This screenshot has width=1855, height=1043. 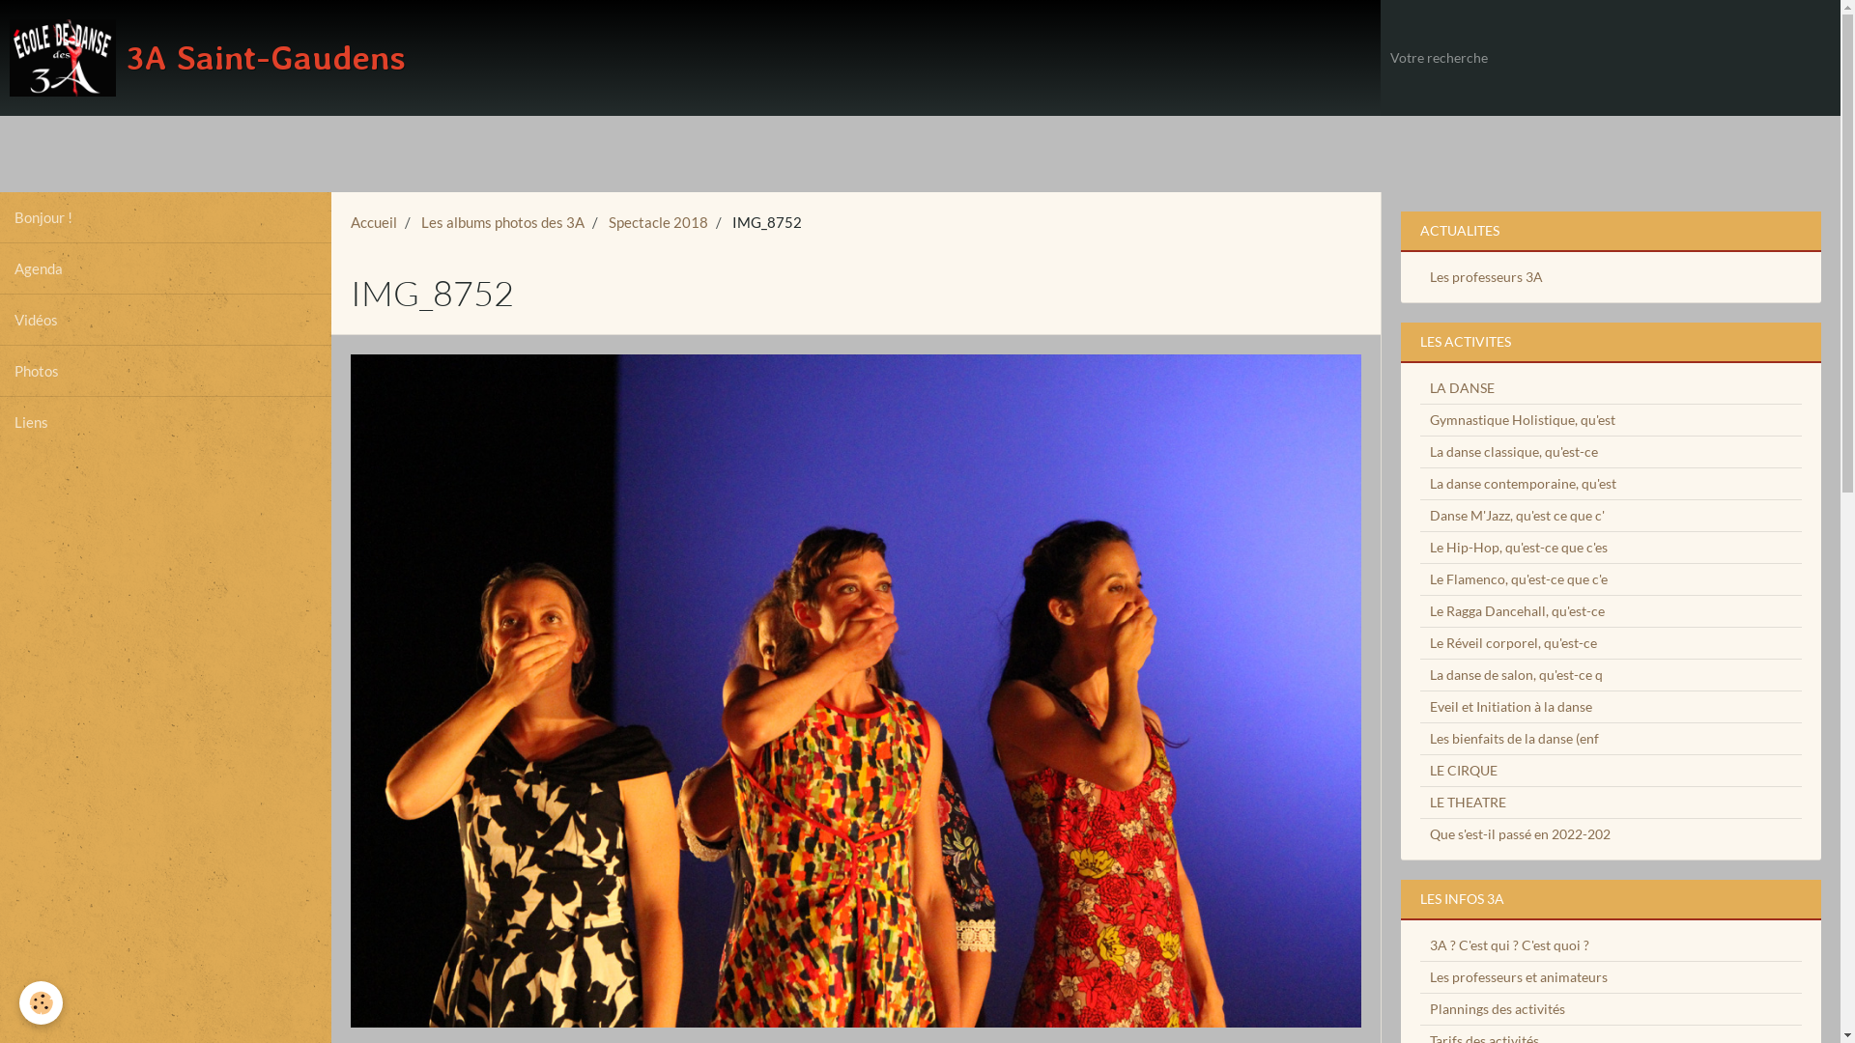 I want to click on LES INFOS 3A, so click(x=1612, y=898).